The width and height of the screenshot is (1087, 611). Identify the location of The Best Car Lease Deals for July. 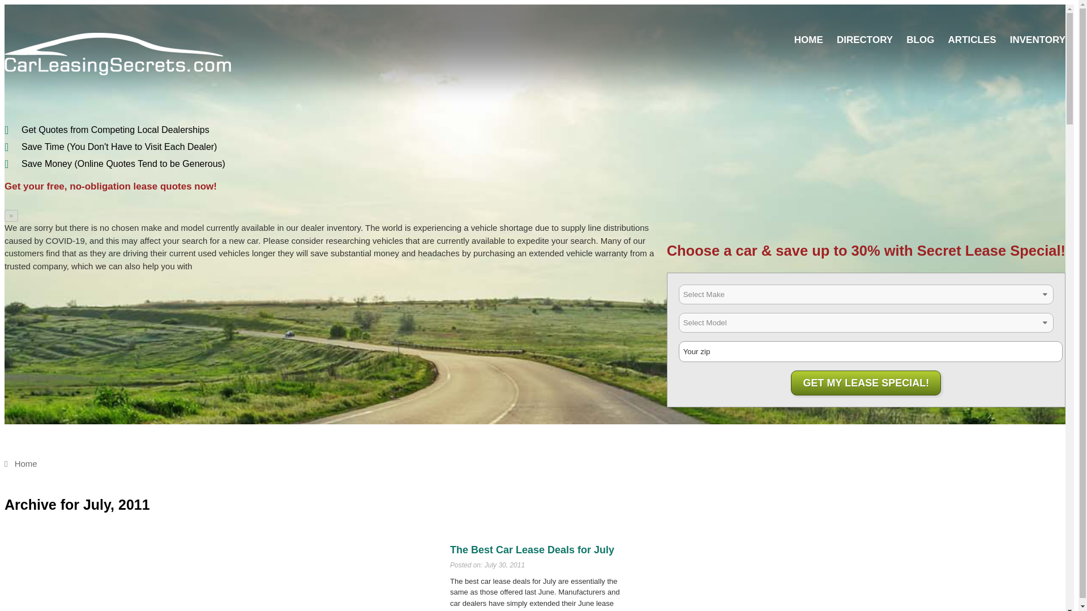
(532, 550).